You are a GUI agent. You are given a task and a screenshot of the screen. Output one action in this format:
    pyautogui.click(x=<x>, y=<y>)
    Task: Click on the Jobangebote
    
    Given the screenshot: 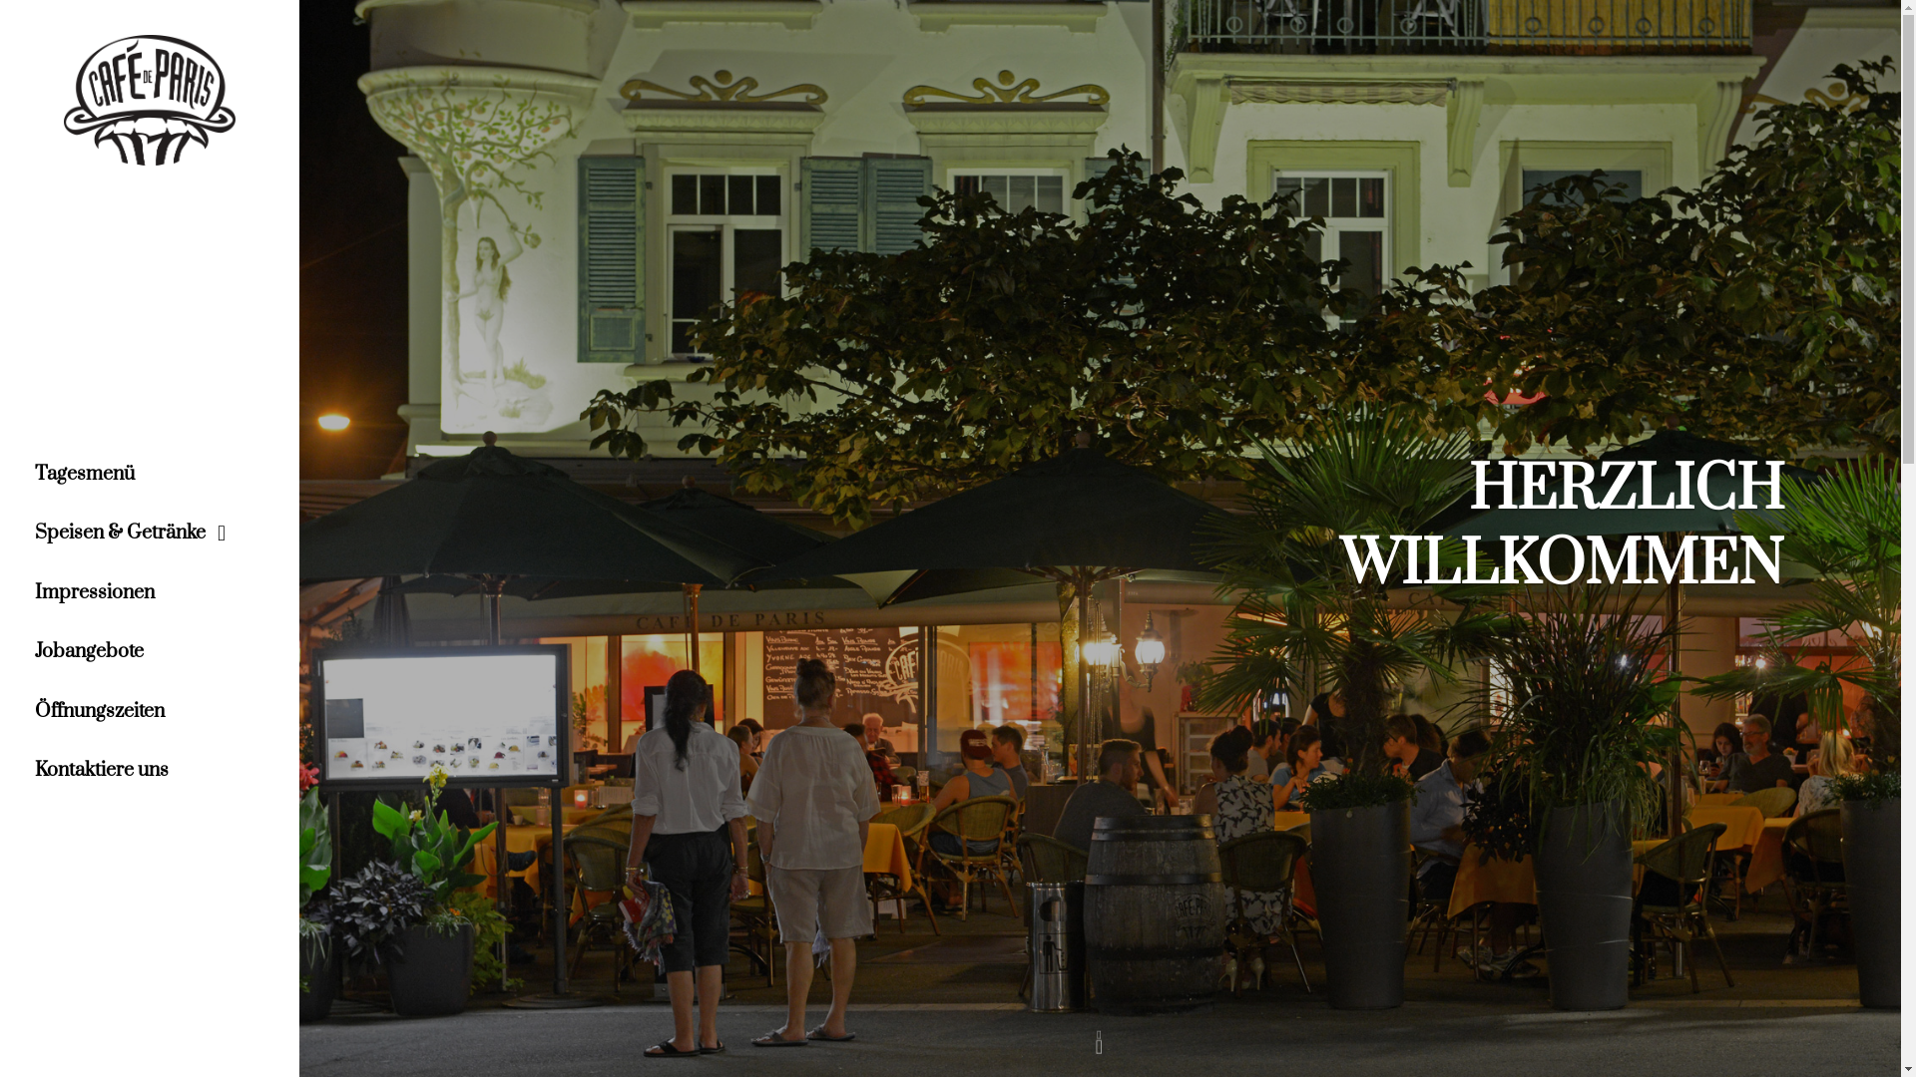 What is the action you would take?
    pyautogui.click(x=150, y=652)
    